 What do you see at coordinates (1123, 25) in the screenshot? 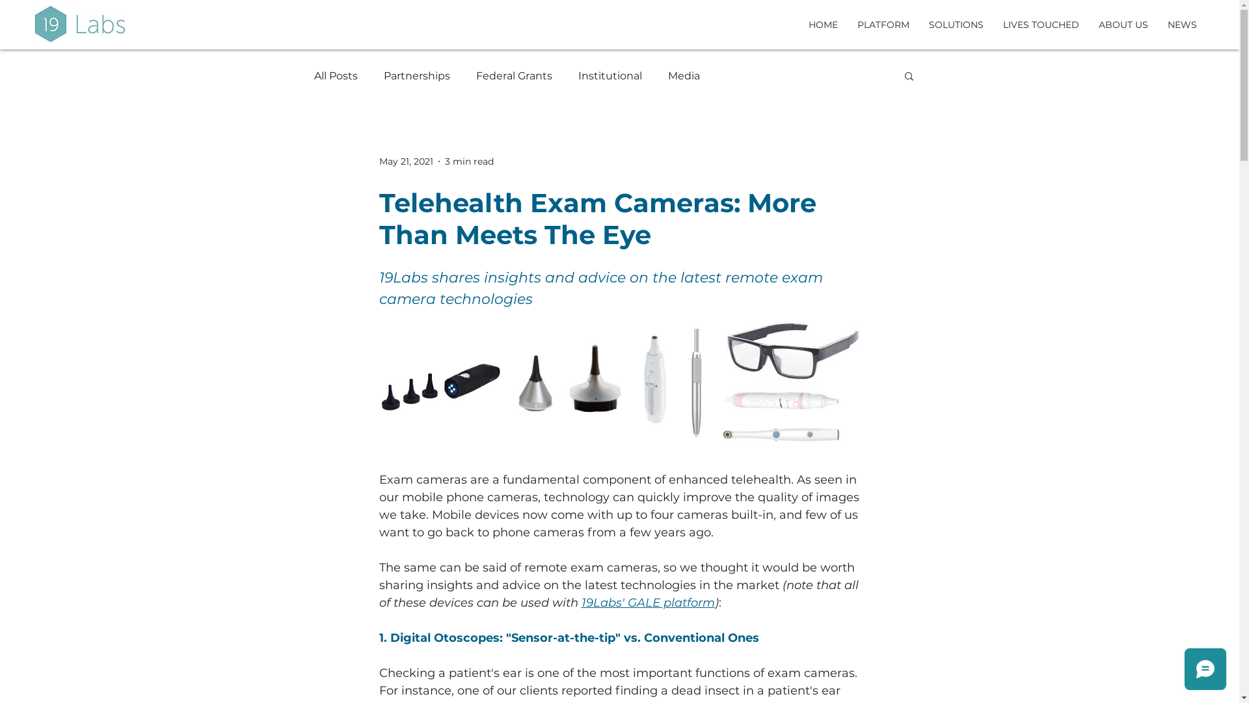
I see `ABOUT US` at bounding box center [1123, 25].